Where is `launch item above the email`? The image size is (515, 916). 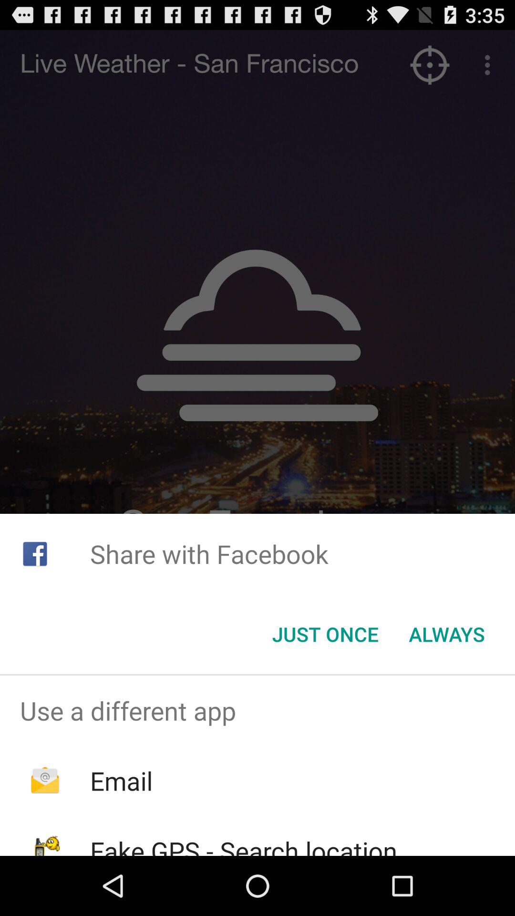
launch item above the email is located at coordinates (257, 710).